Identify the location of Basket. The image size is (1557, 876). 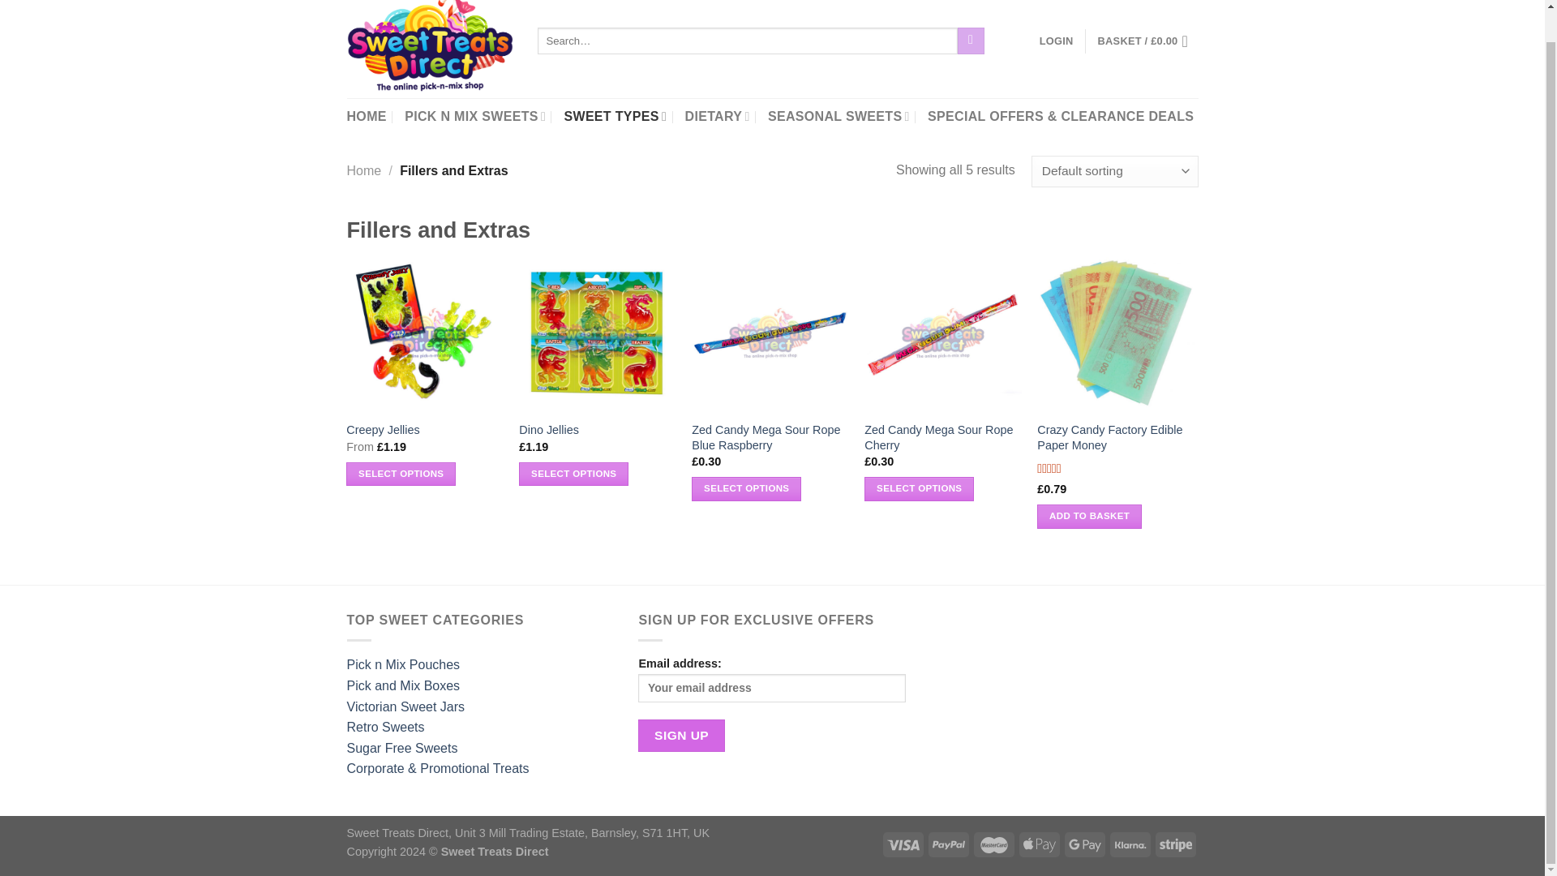
(1148, 41).